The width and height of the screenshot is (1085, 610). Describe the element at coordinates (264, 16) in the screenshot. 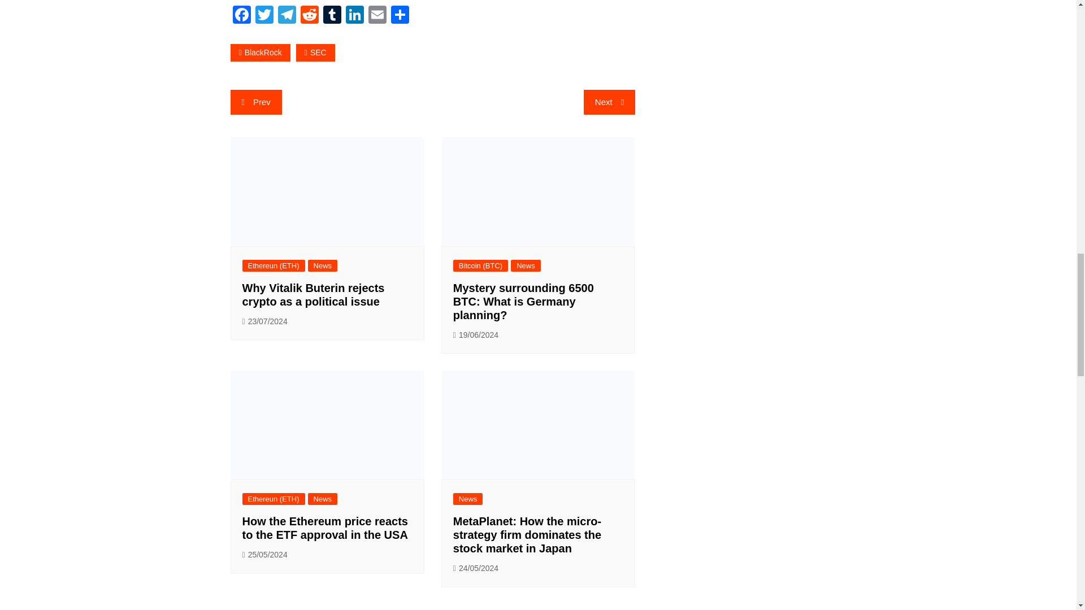

I see `Twitter` at that location.